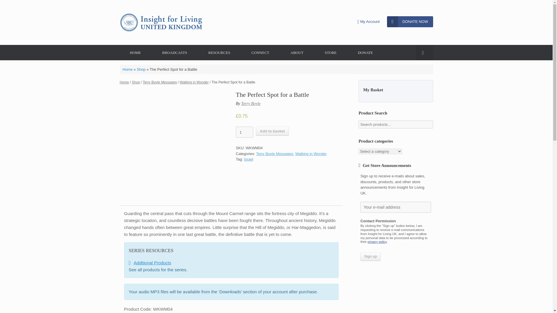  Describe the element at coordinates (330, 53) in the screenshot. I see `STORE` at that location.